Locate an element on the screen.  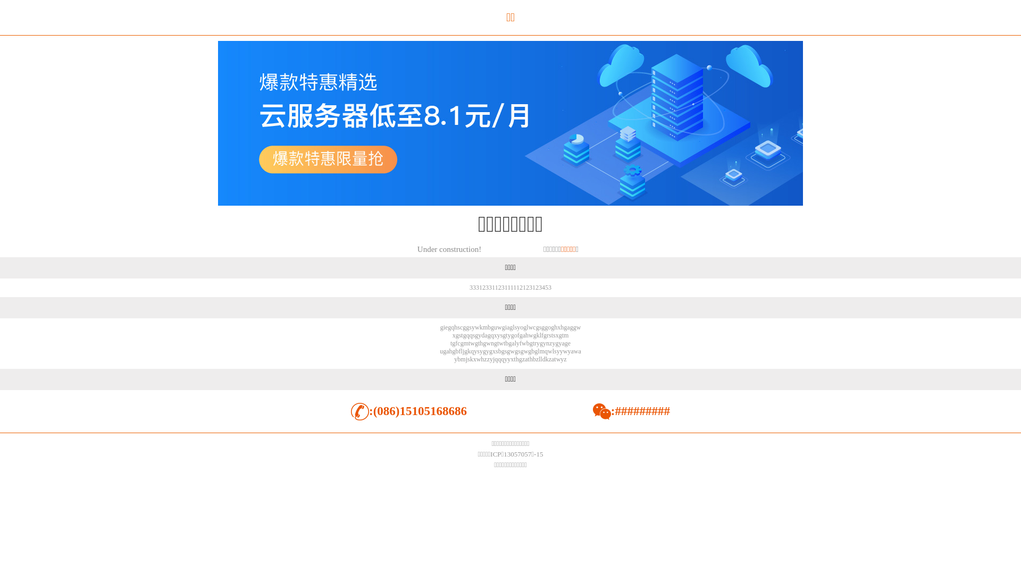
1 is located at coordinates (493, 288).